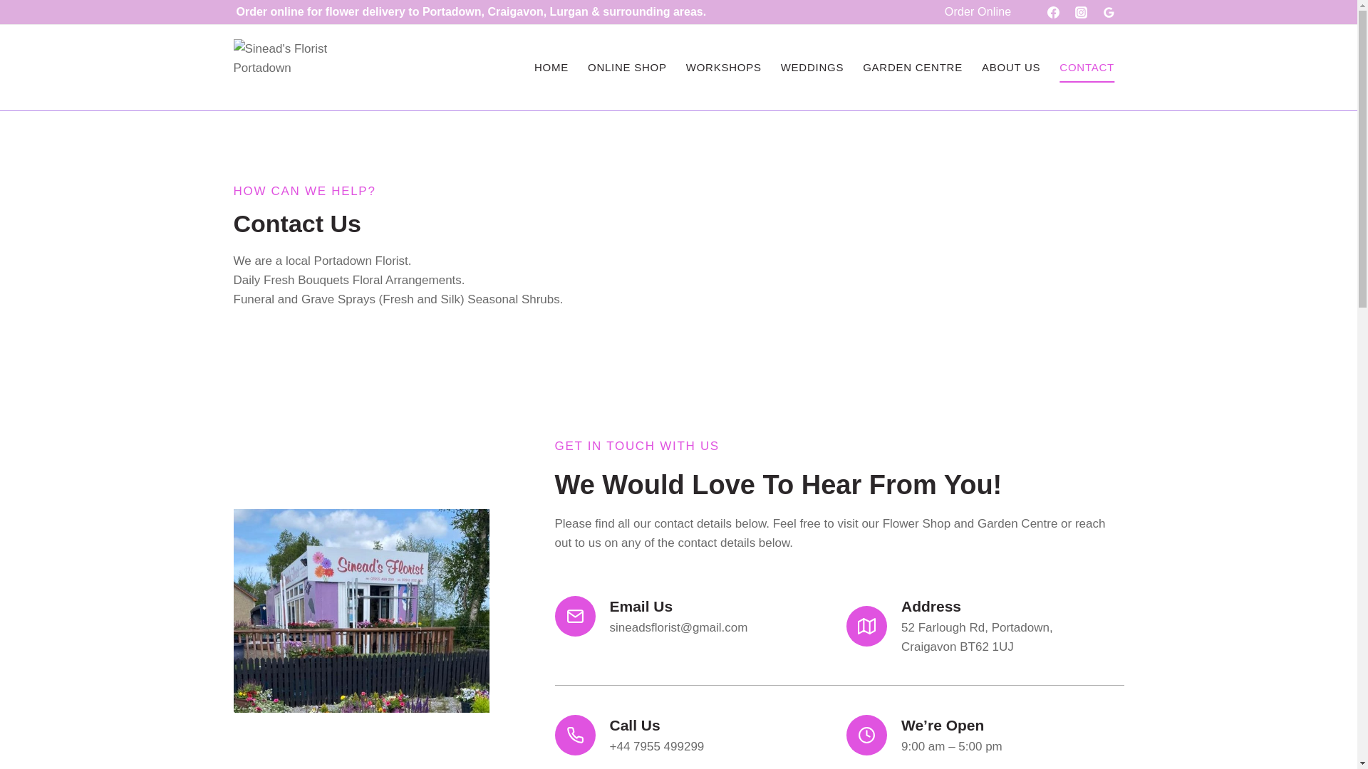  What do you see at coordinates (913, 67) in the screenshot?
I see `Order Online` at bounding box center [913, 67].